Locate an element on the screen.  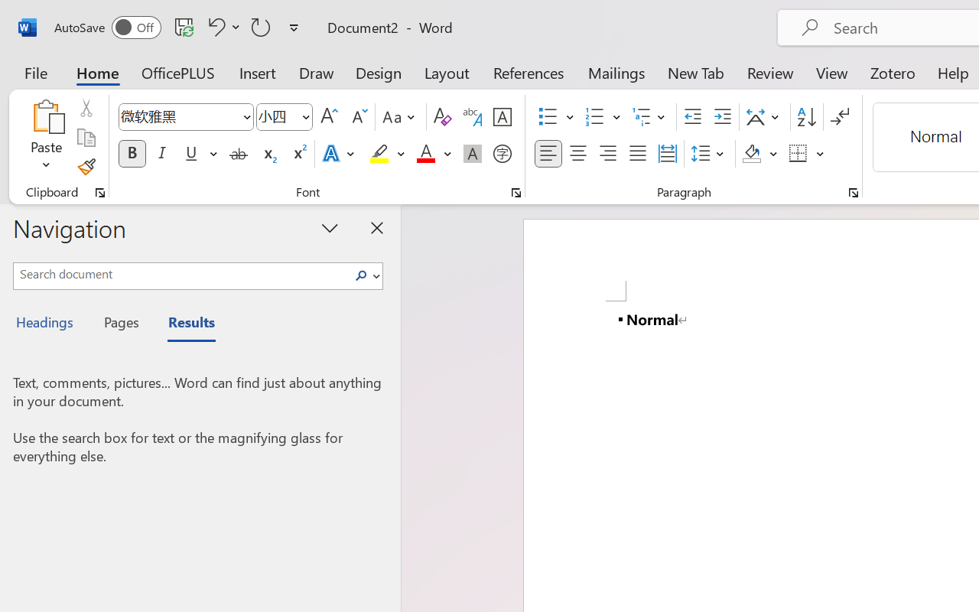
Numbering is located at coordinates (603, 117).